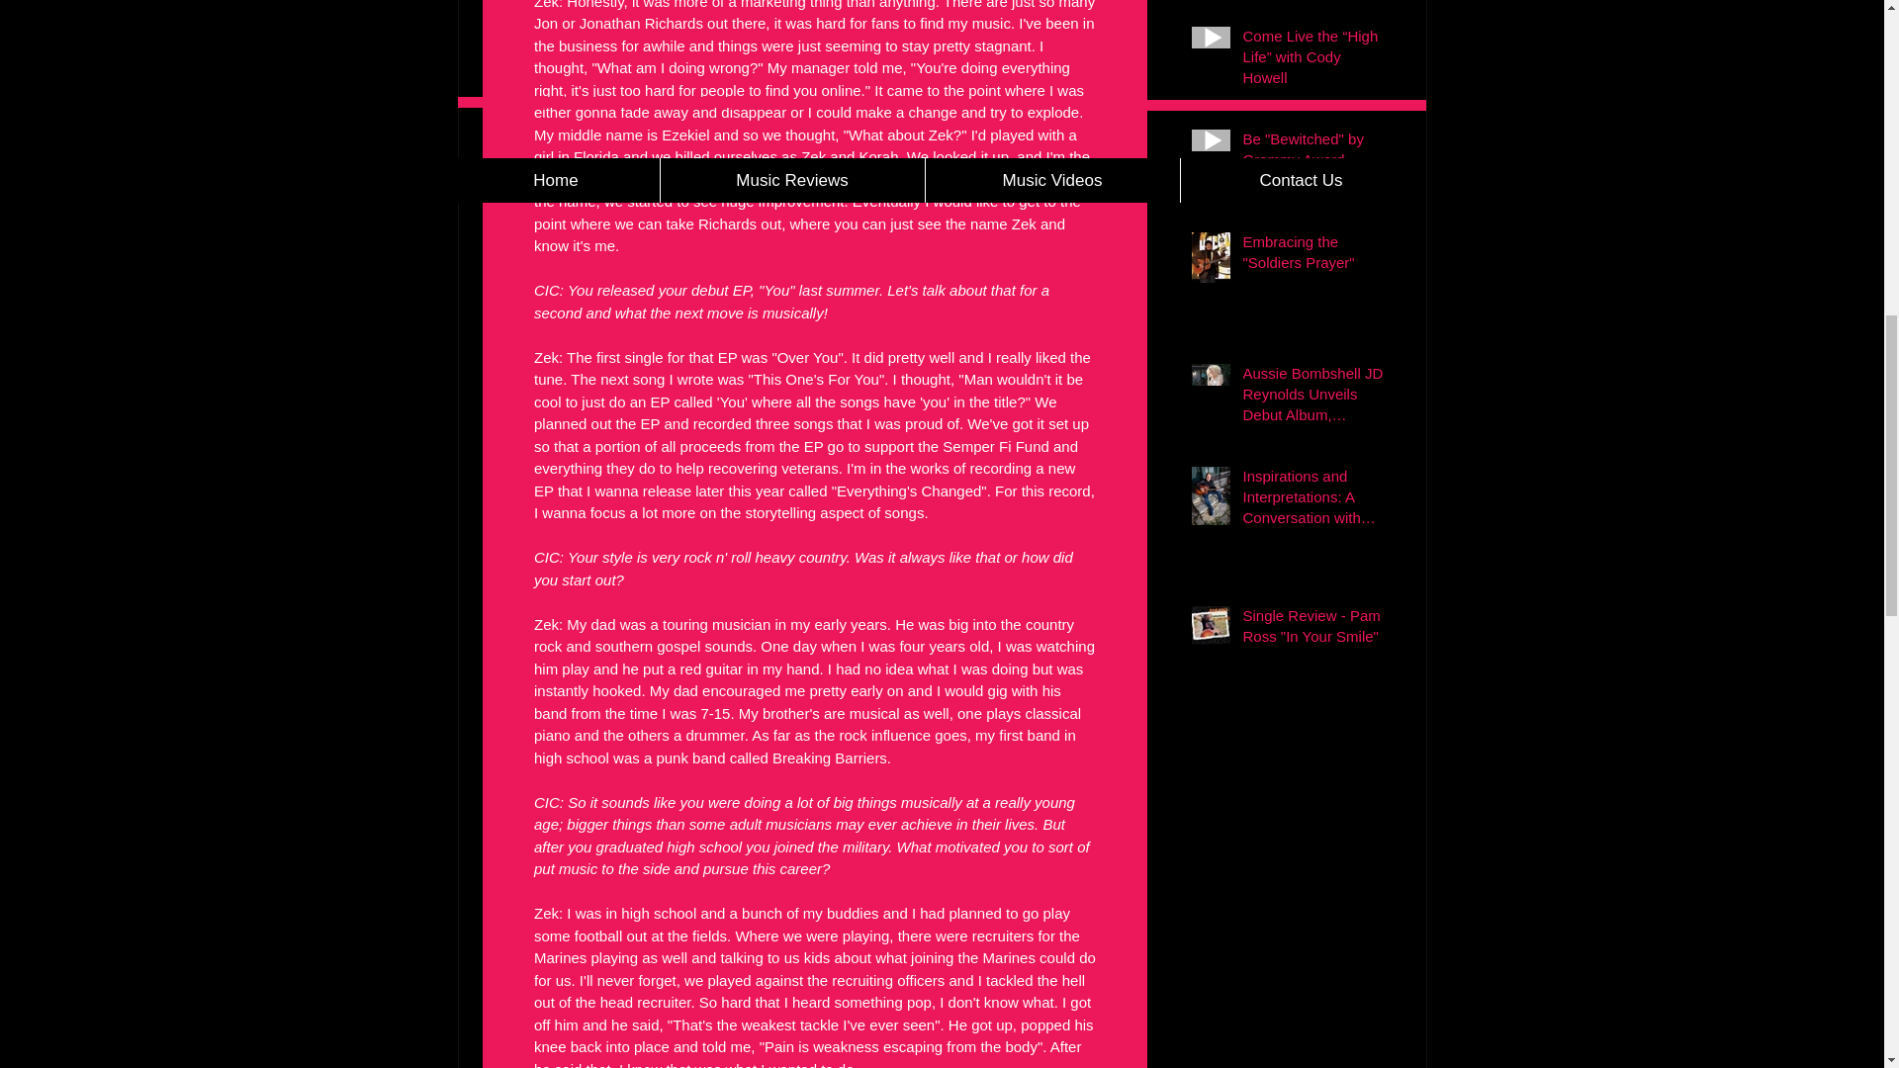 This screenshot has height=1068, width=1899. Describe the element at coordinates (1314, 398) in the screenshot. I see `Aussie Bombshell JD Reynolds Unveils Debut Album, 'WHATEVER'` at that location.